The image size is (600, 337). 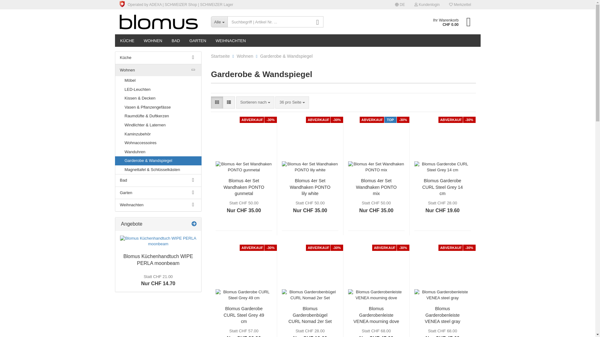 What do you see at coordinates (244, 315) in the screenshot?
I see `Blomus Garderobe CURL Steel Grey 49 cm` at bounding box center [244, 315].